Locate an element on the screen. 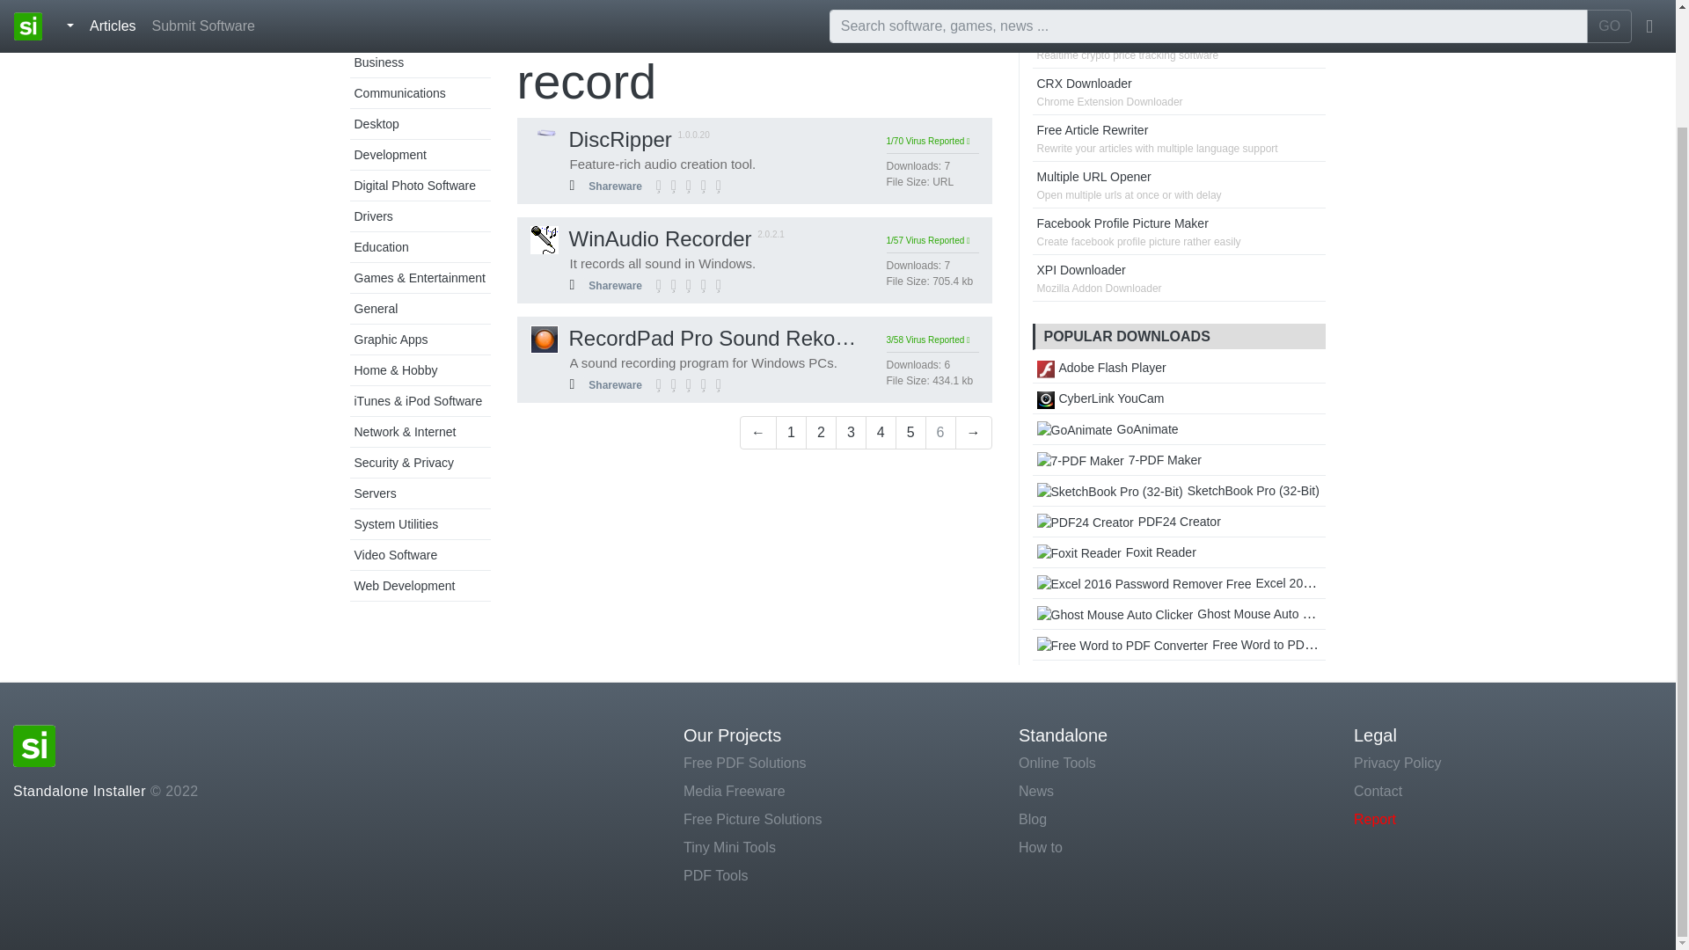 The width and height of the screenshot is (1689, 950). Video Software is located at coordinates (395, 555).